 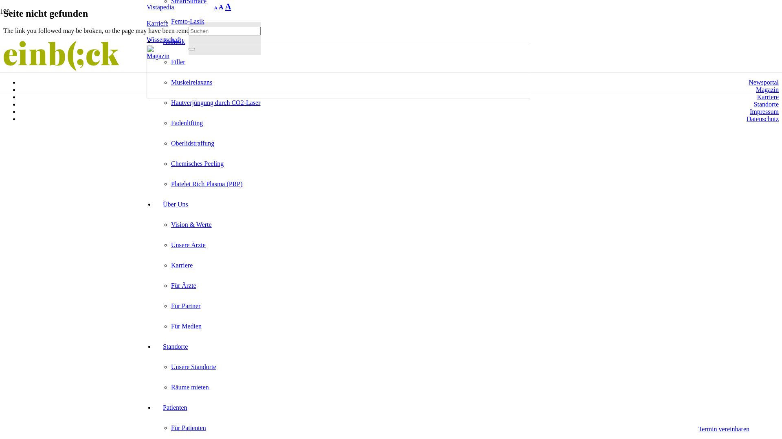 I want to click on Karriere, so click(x=768, y=97).